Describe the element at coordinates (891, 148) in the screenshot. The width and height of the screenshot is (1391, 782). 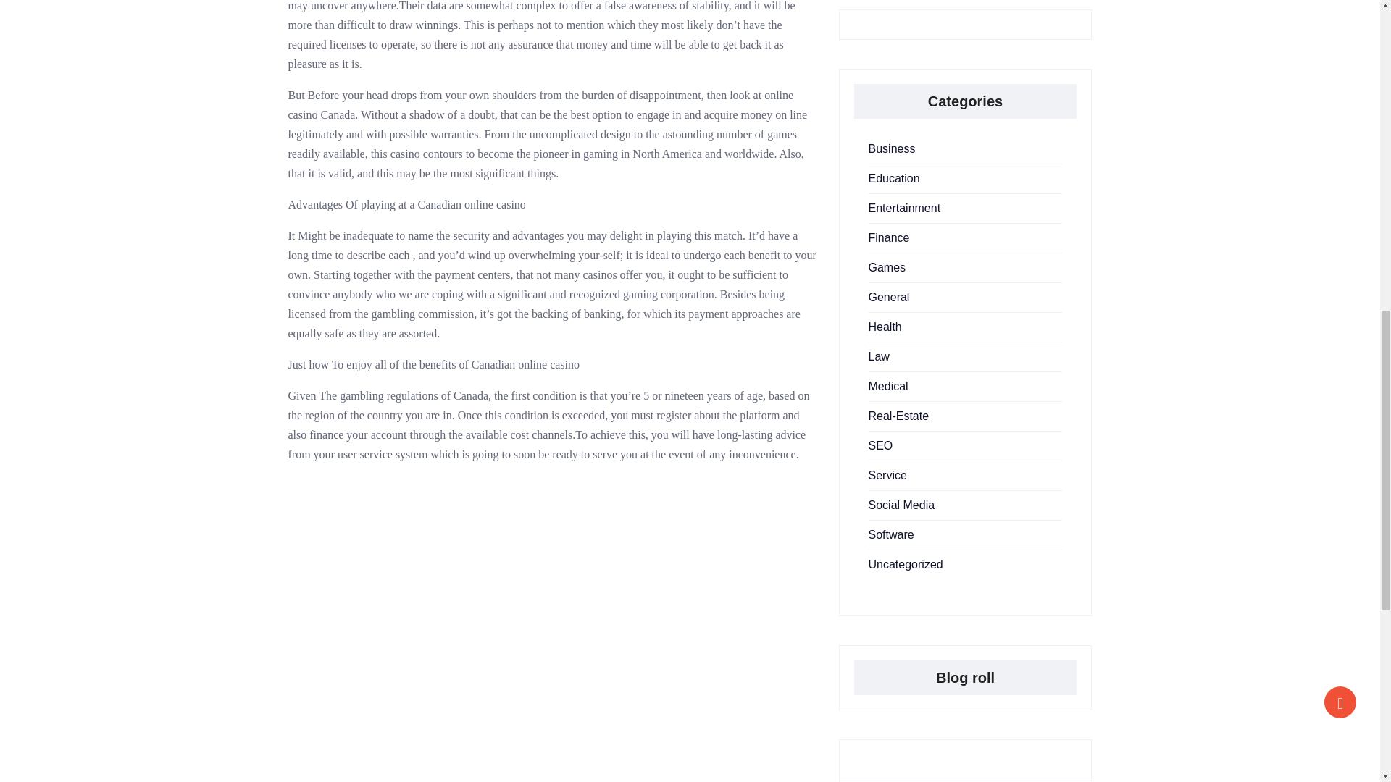
I see `Business` at that location.